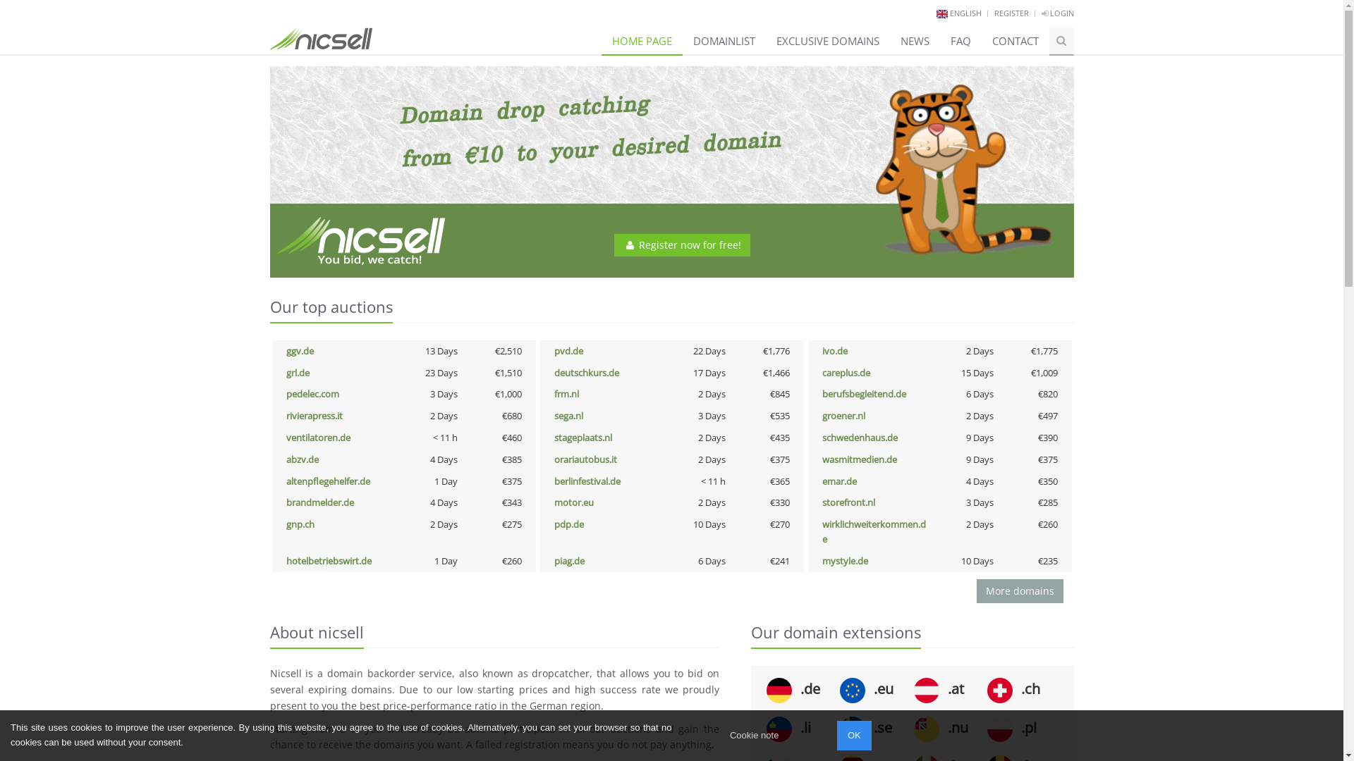 This screenshot has width=1354, height=761. What do you see at coordinates (828, 41) in the screenshot?
I see `EXCLUSIVE DOMAINS` at bounding box center [828, 41].